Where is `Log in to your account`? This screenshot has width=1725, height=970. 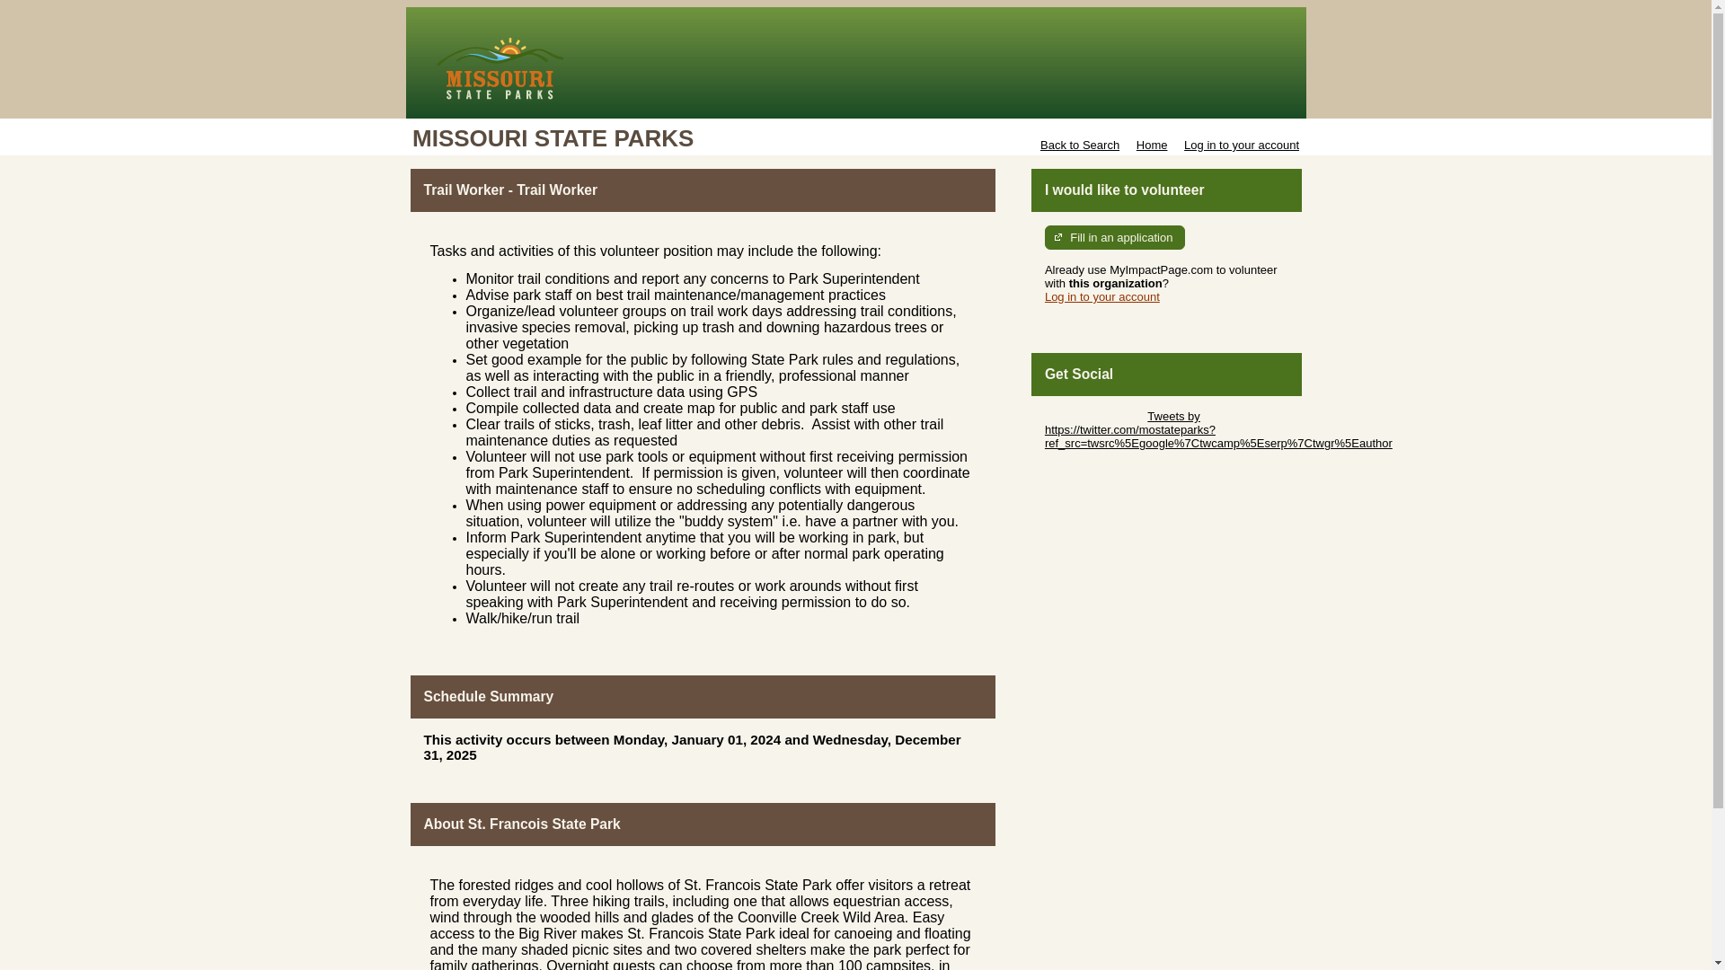
Log in to your account is located at coordinates (1241, 145).